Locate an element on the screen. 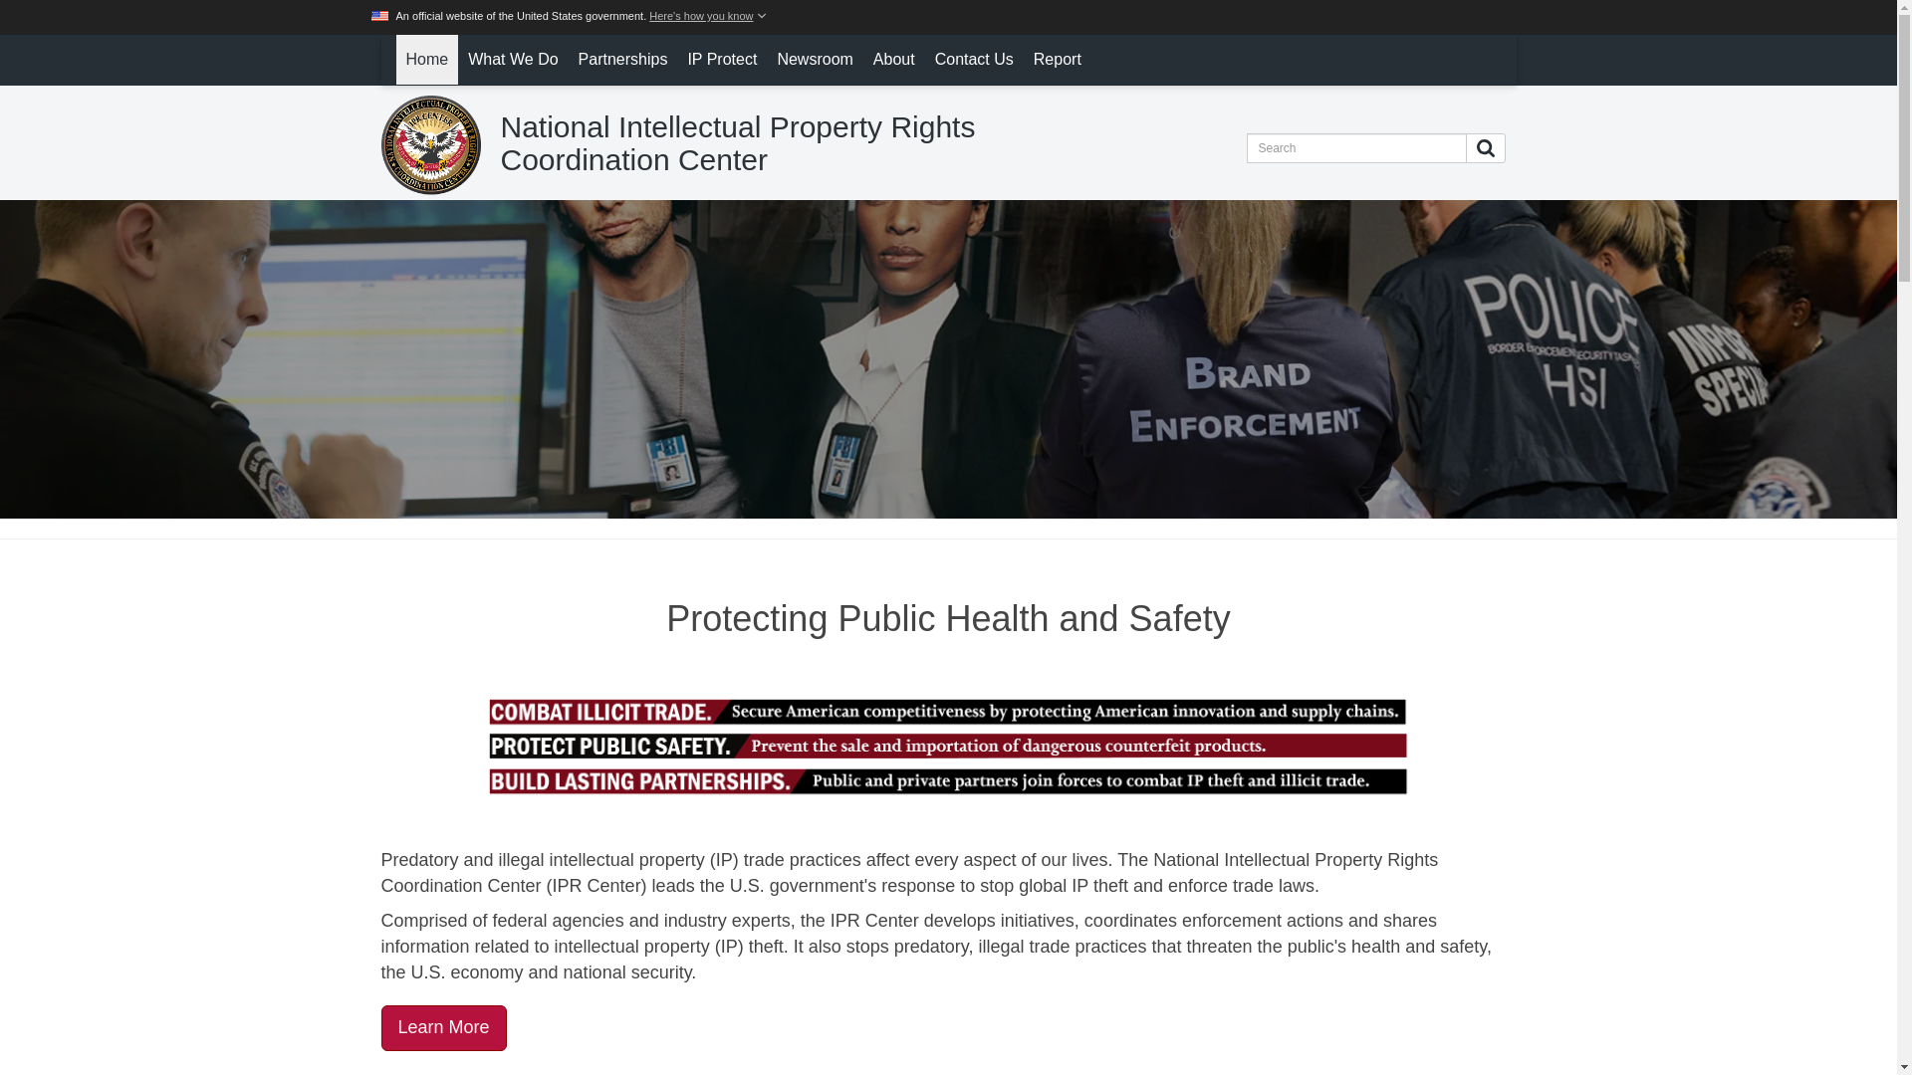  Report is located at coordinates (1058, 60).